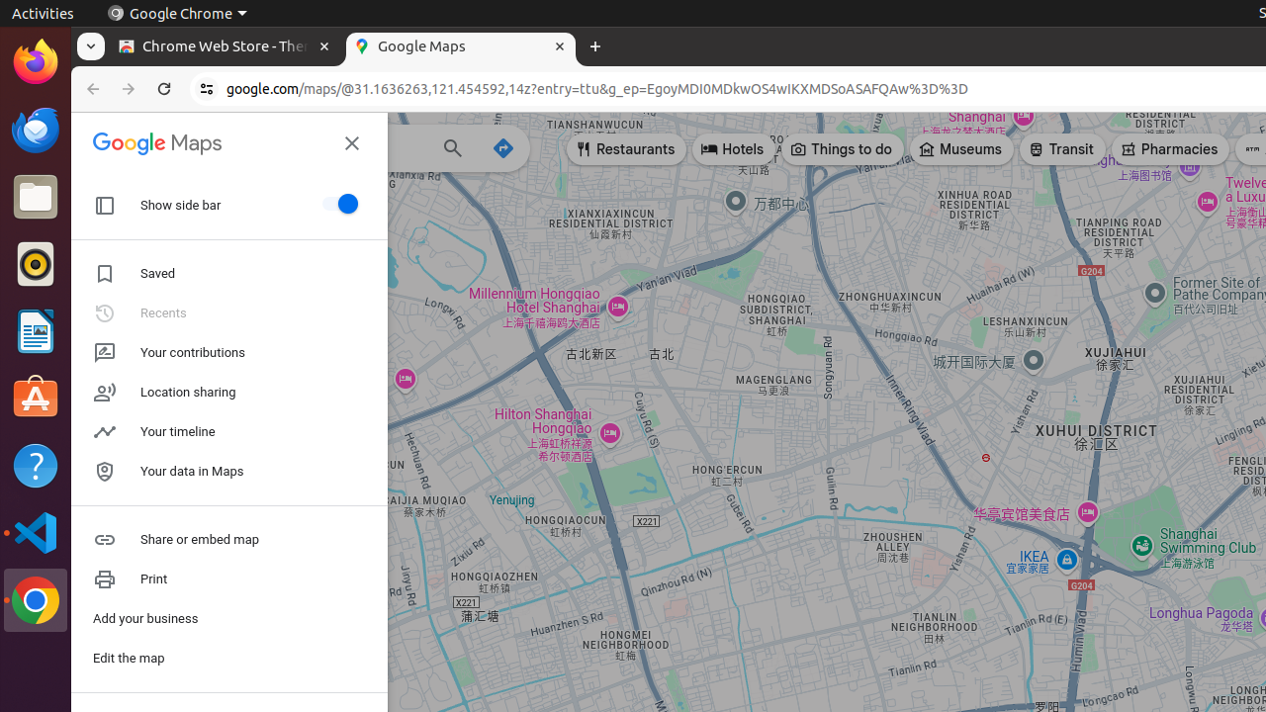 This screenshot has height=712, width=1266. Describe the element at coordinates (595, 47) in the screenshot. I see `New Tab` at that location.